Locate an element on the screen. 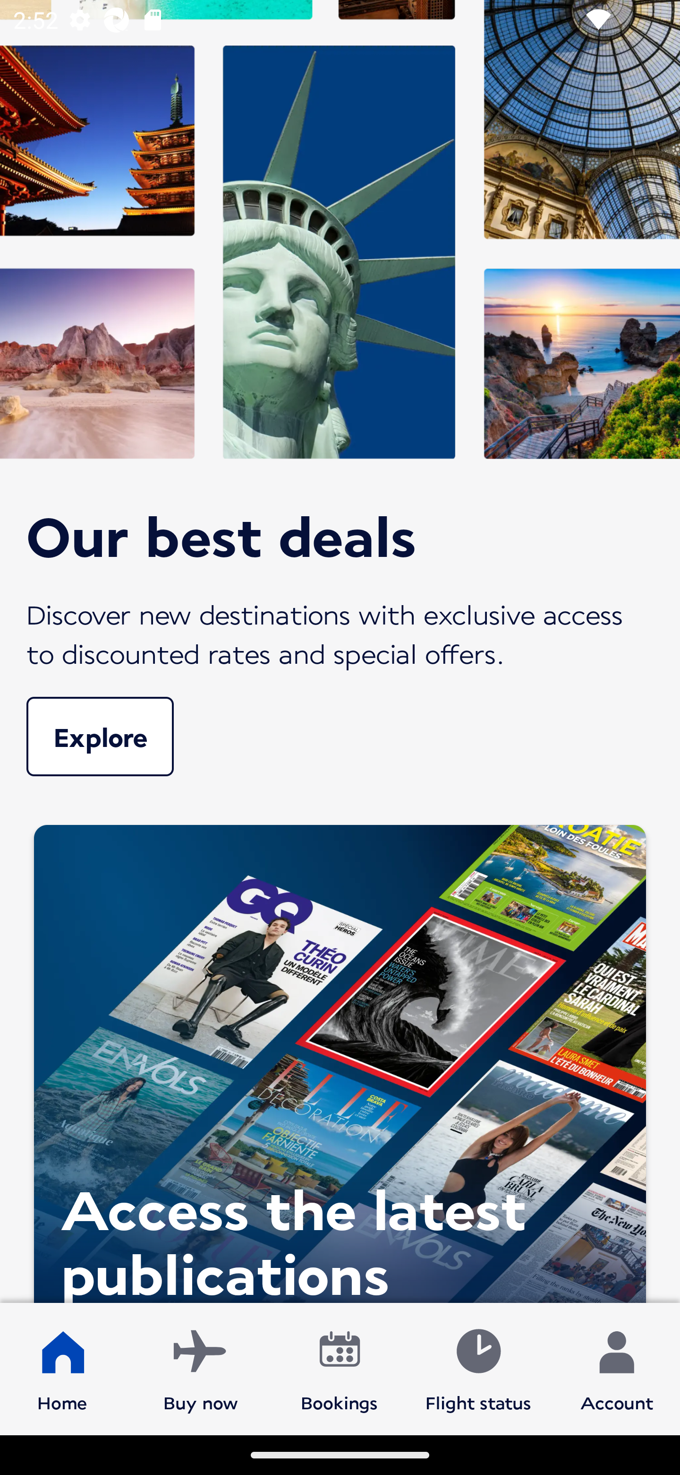 This screenshot has height=1475, width=680. Buy now is located at coordinates (201, 1368).